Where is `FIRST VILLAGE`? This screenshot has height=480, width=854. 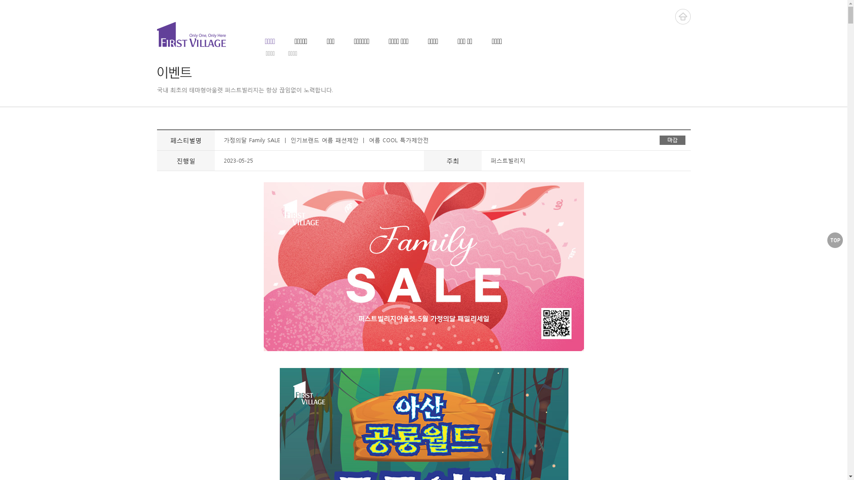 FIRST VILLAGE is located at coordinates (191, 35).